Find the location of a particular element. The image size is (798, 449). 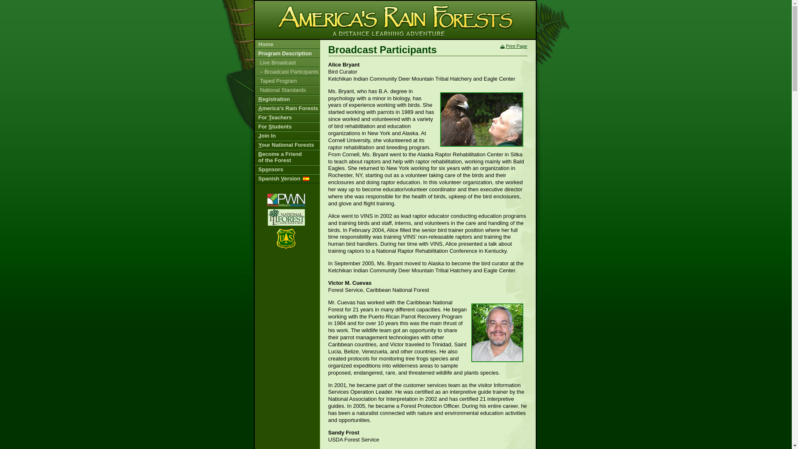

Taped Program is located at coordinates (288, 81).